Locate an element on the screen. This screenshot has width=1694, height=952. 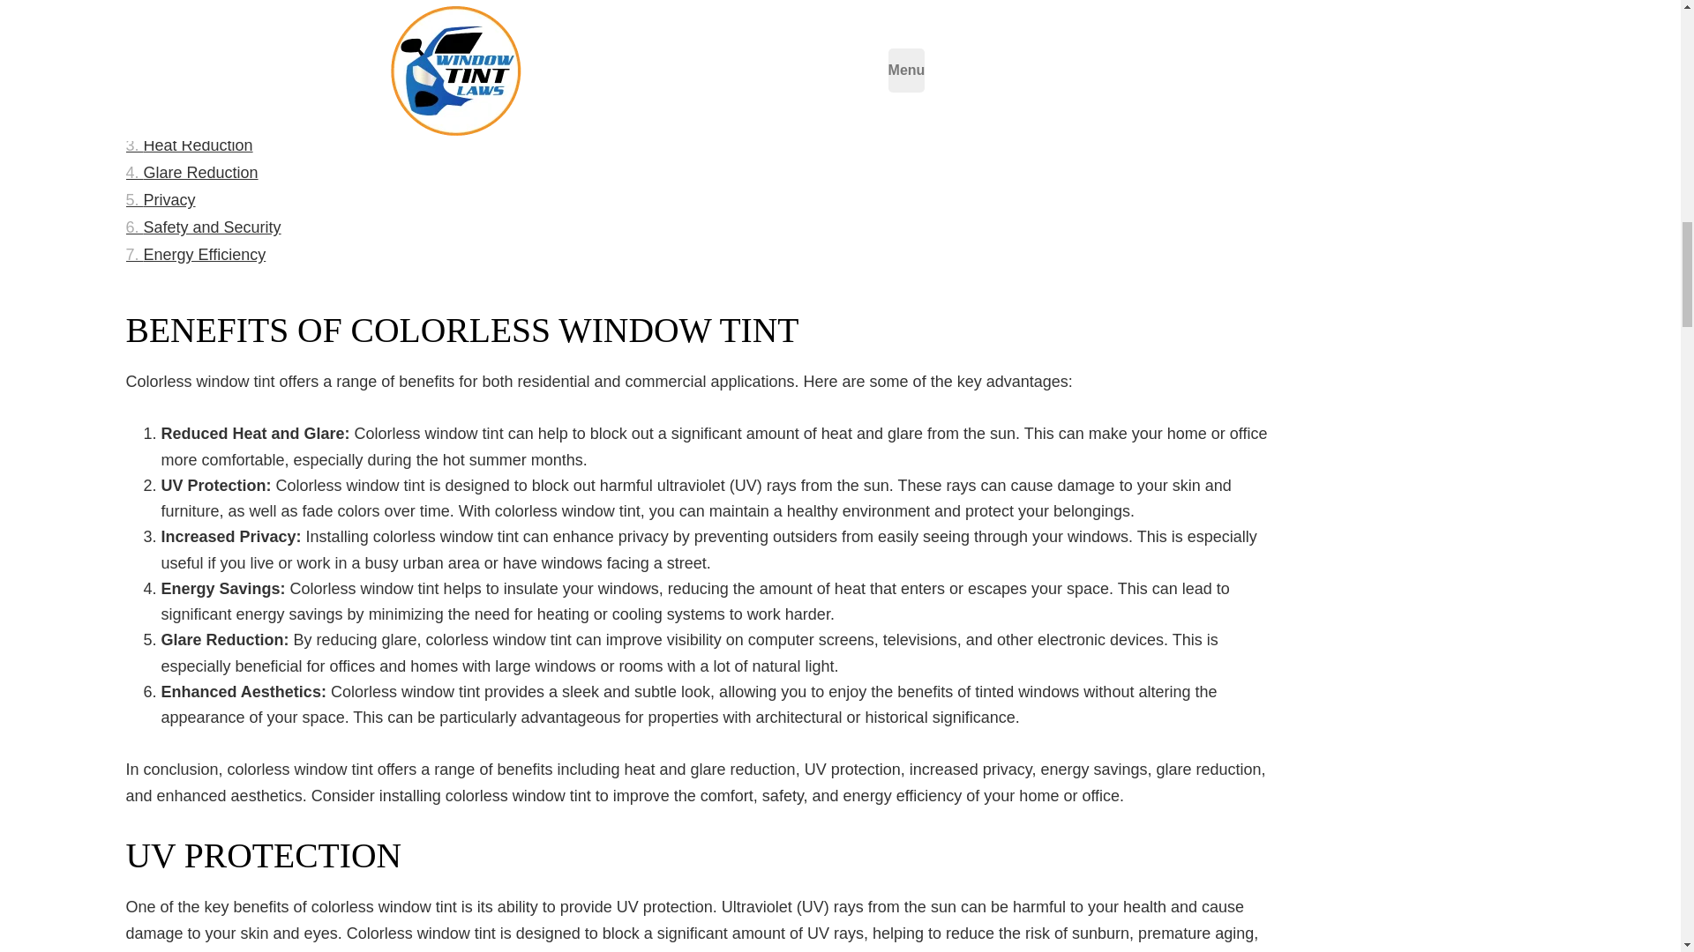
Benefits of Colorless Window Tint is located at coordinates (252, 91).